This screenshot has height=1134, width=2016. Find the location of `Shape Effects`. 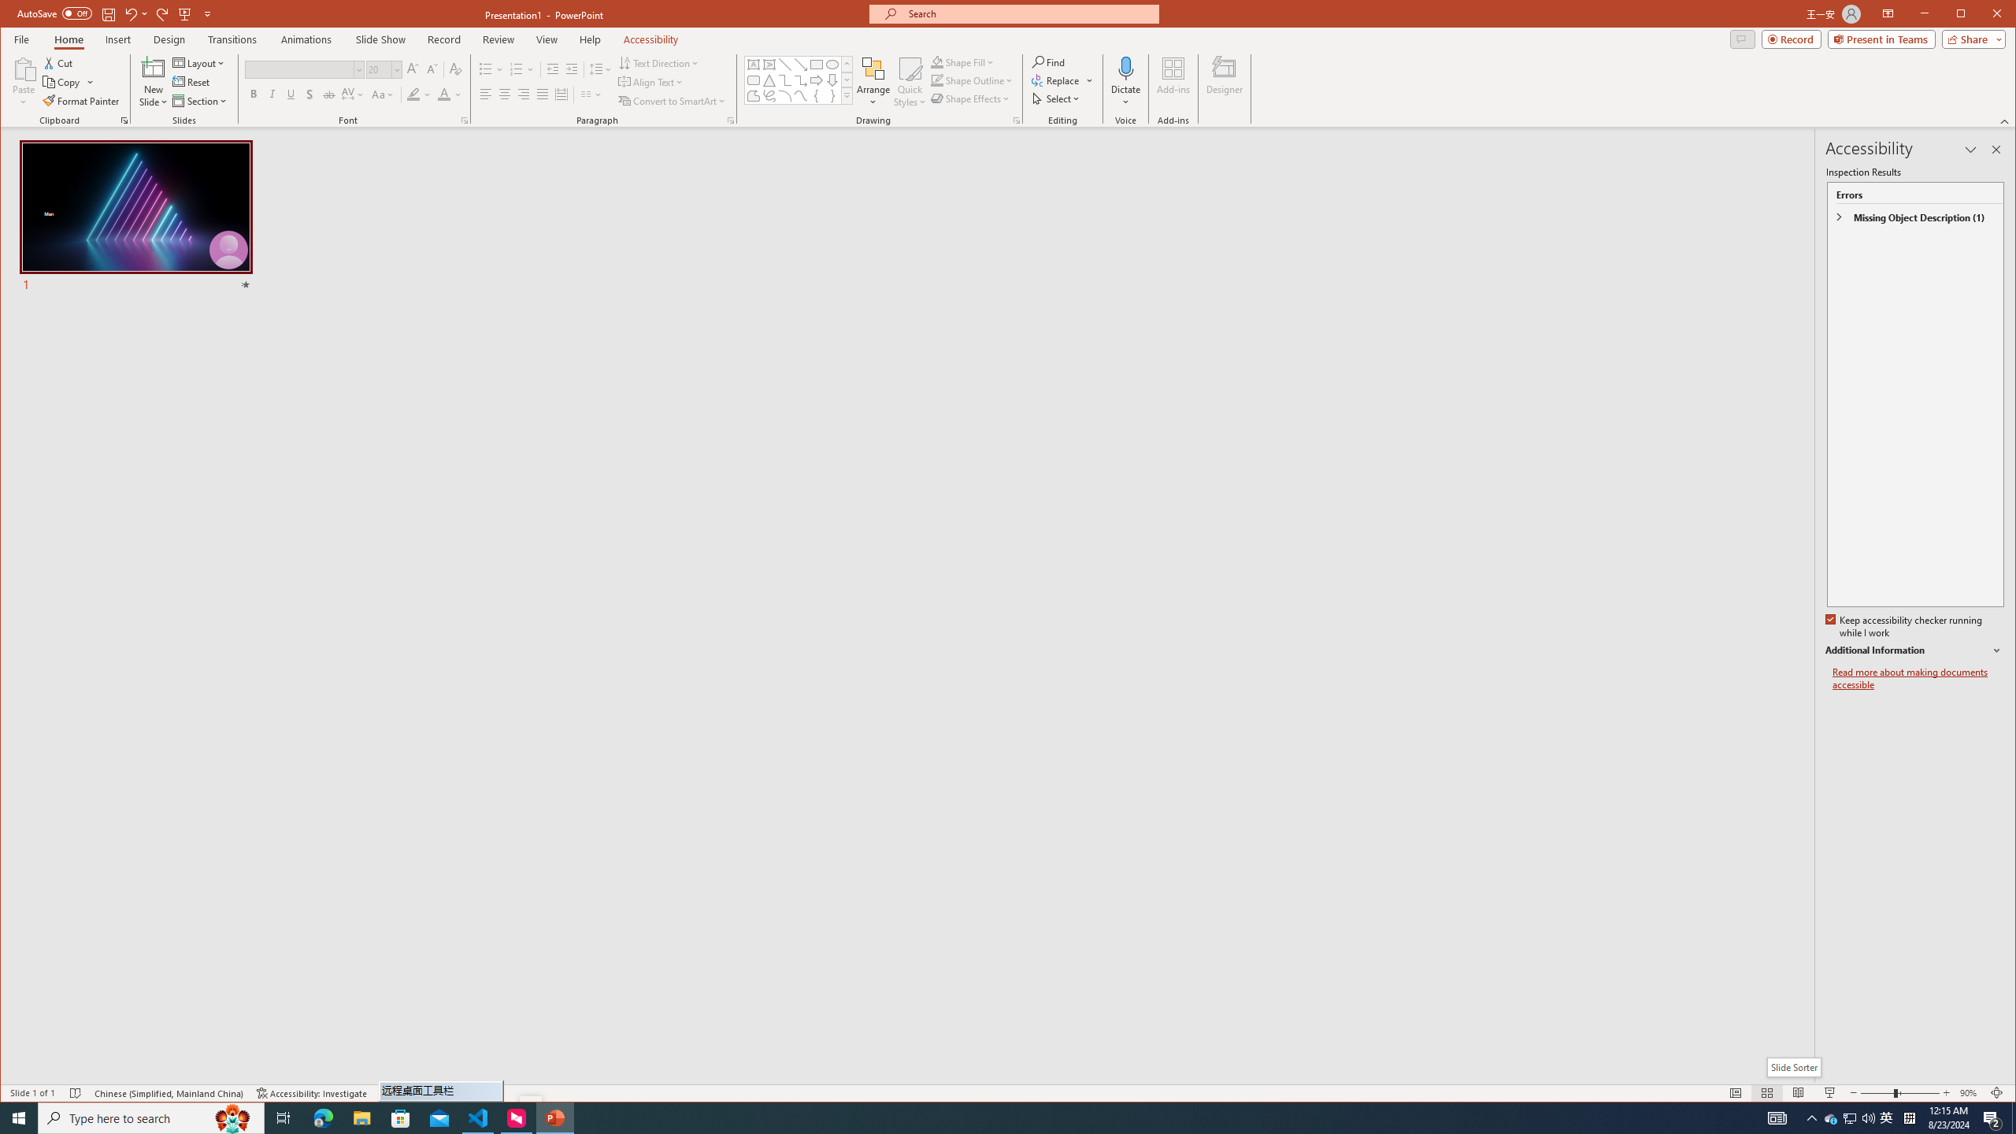

Shape Effects is located at coordinates (973, 98).